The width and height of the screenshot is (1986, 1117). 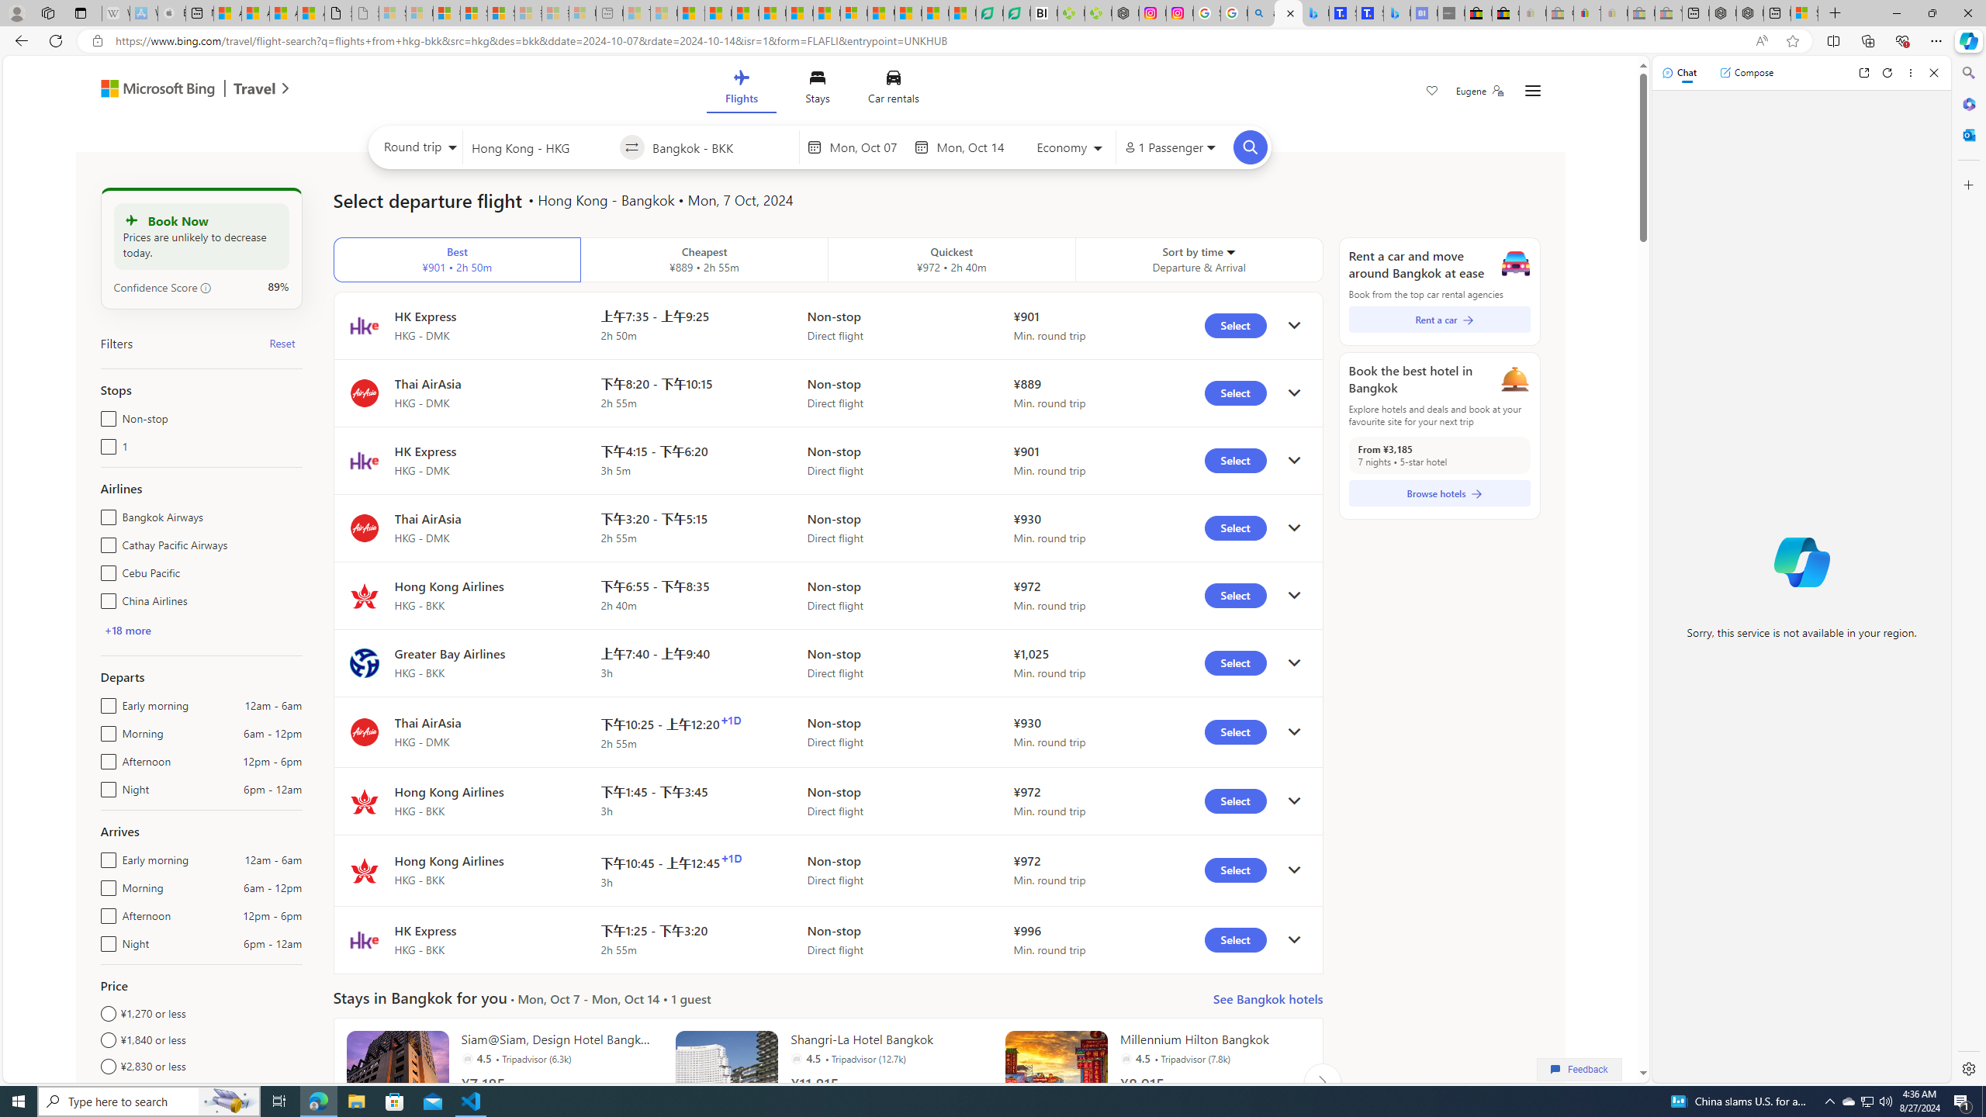 I want to click on Class: msft-bing-logo msft-bing-logo-desktop, so click(x=154, y=88).